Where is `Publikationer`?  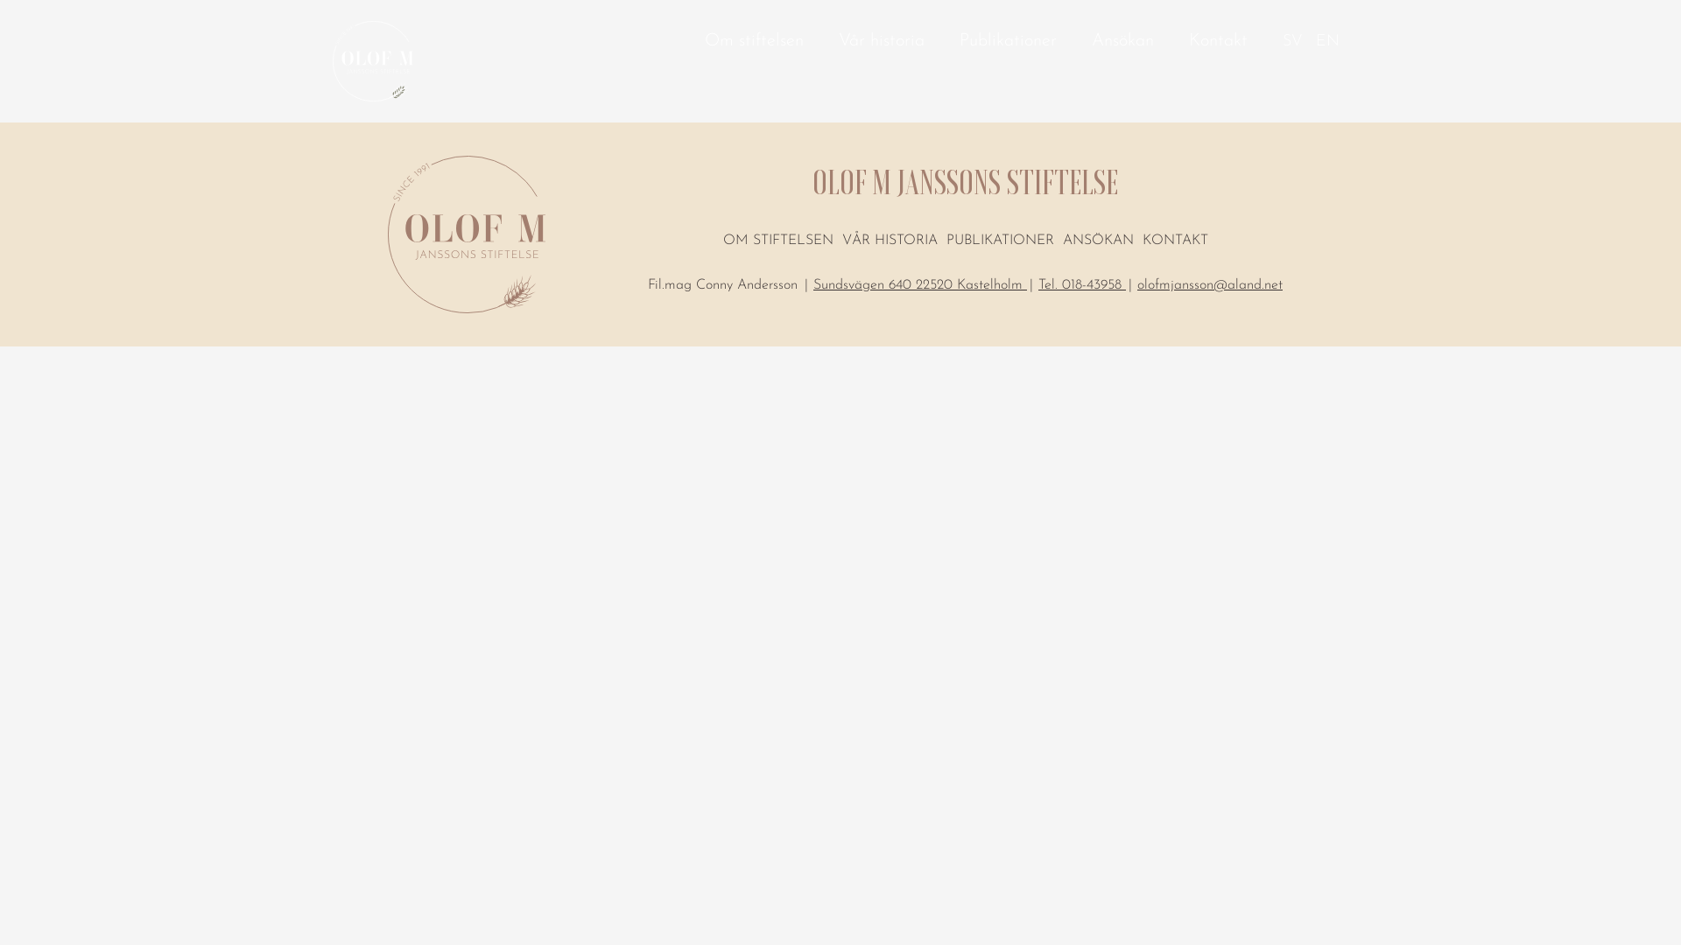
Publikationer is located at coordinates (1009, 43).